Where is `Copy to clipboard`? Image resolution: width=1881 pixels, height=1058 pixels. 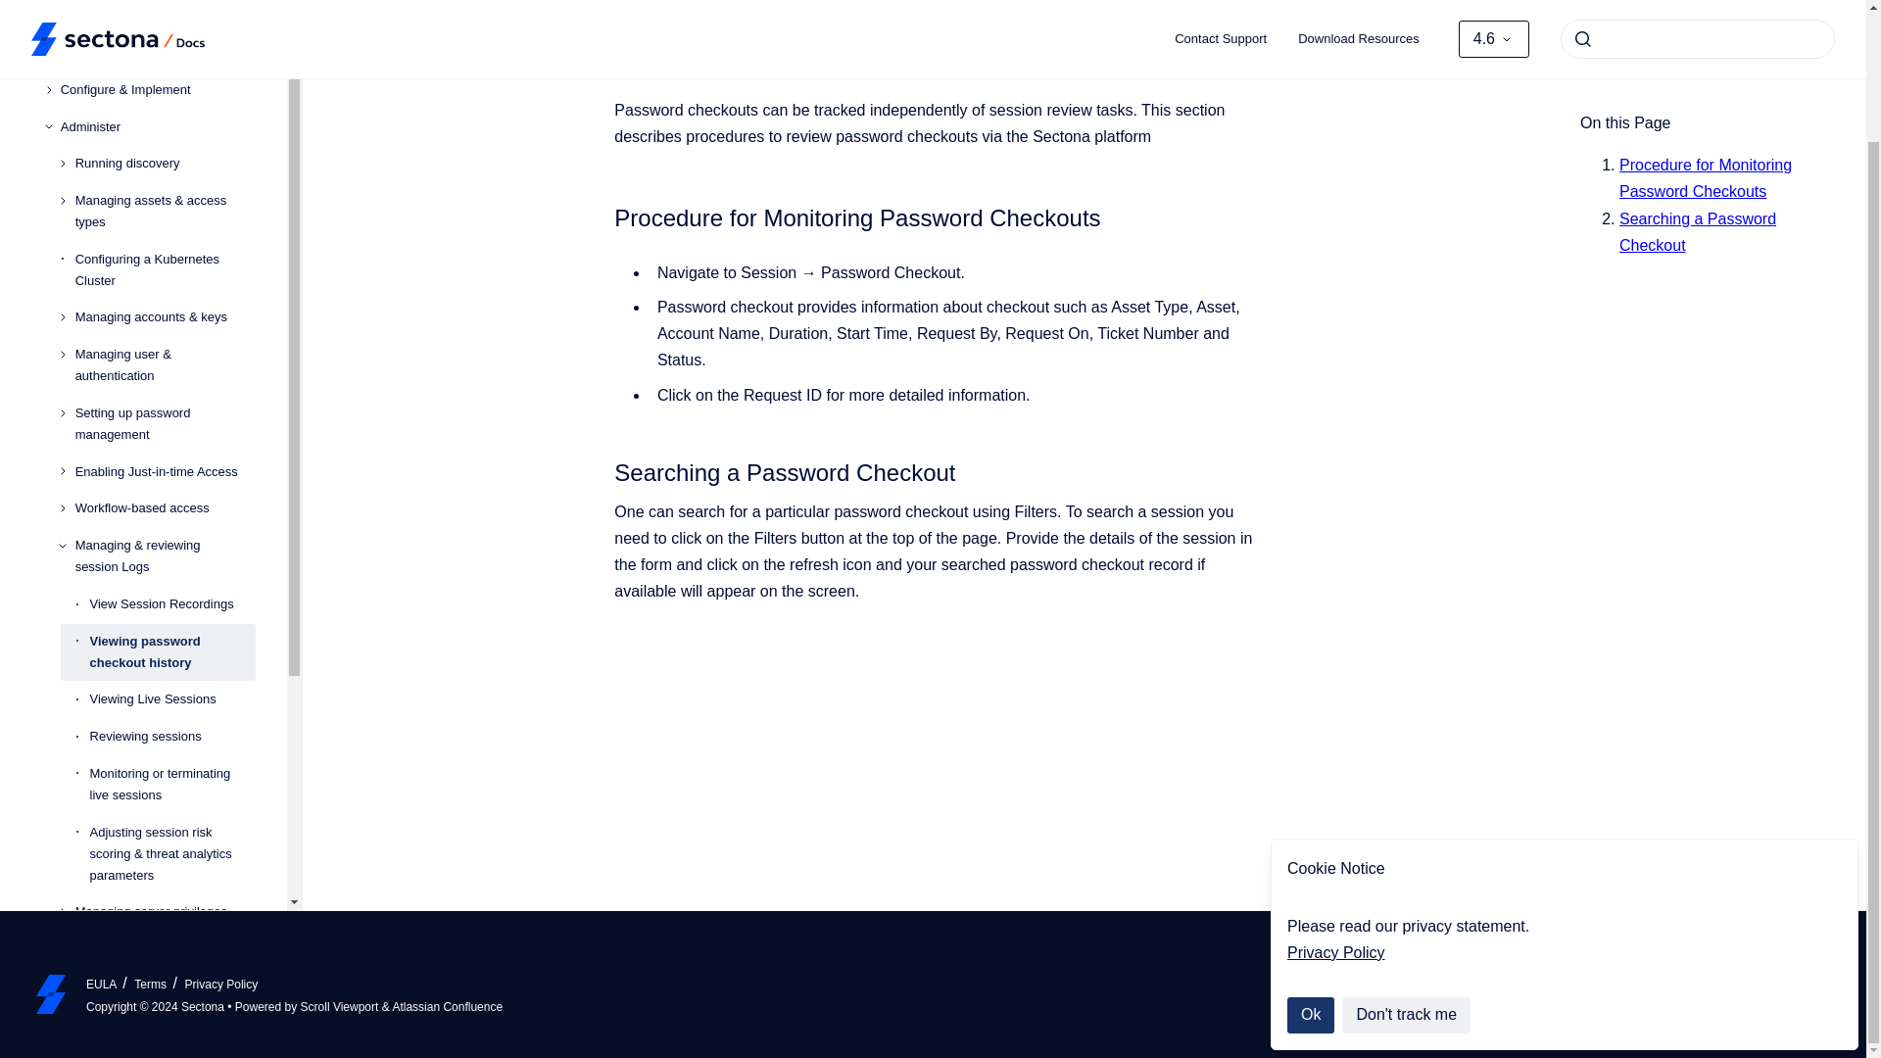
Copy to clipboard is located at coordinates (605, 216).